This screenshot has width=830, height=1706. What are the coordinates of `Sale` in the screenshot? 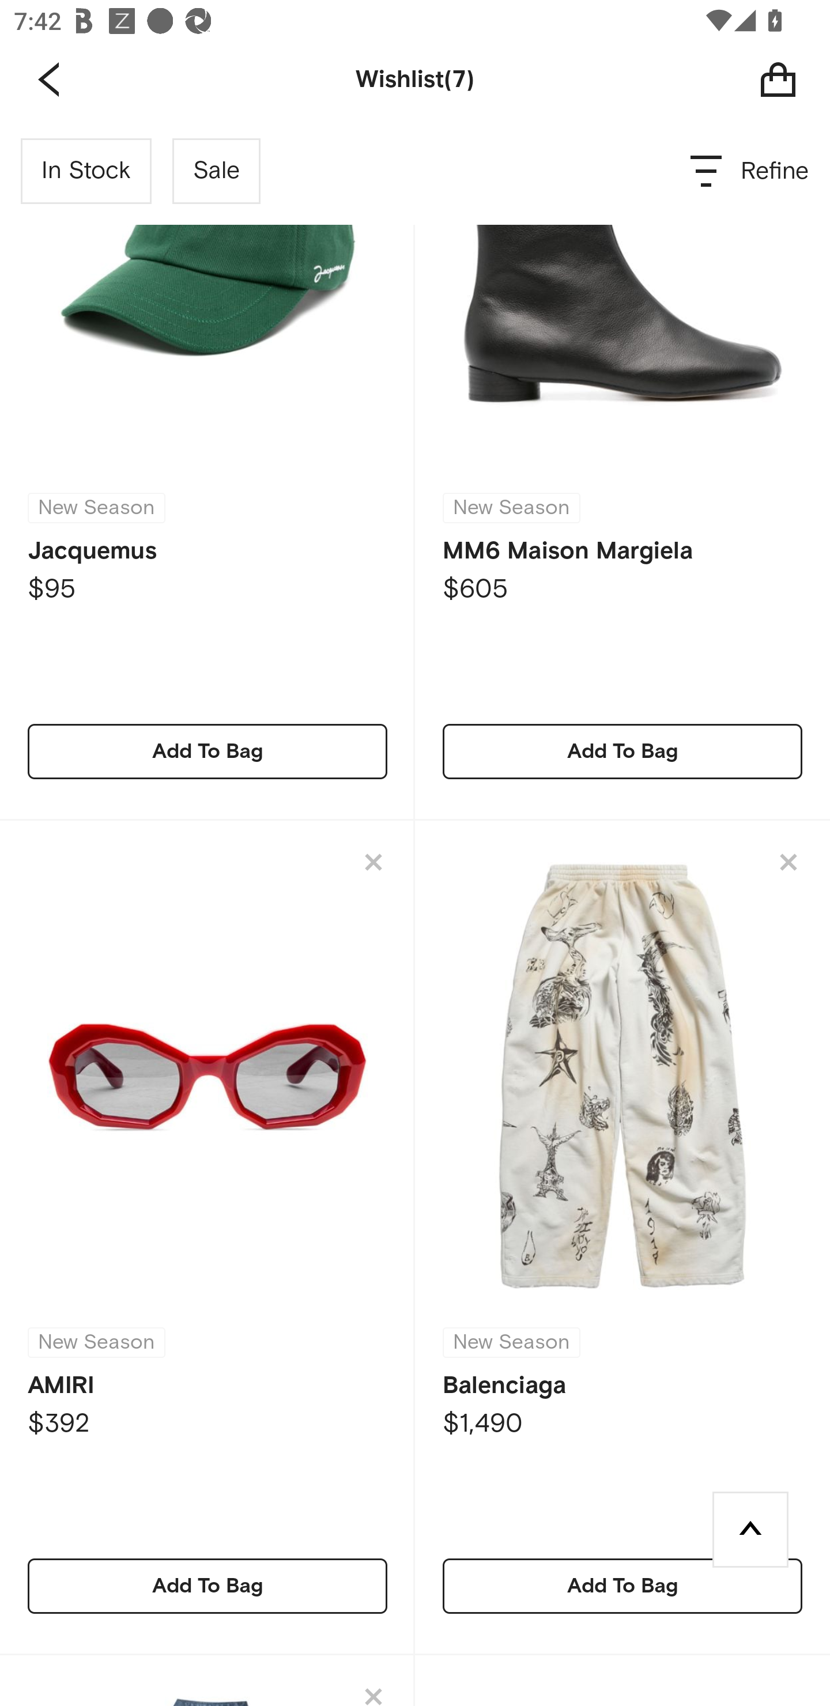 It's located at (216, 171).